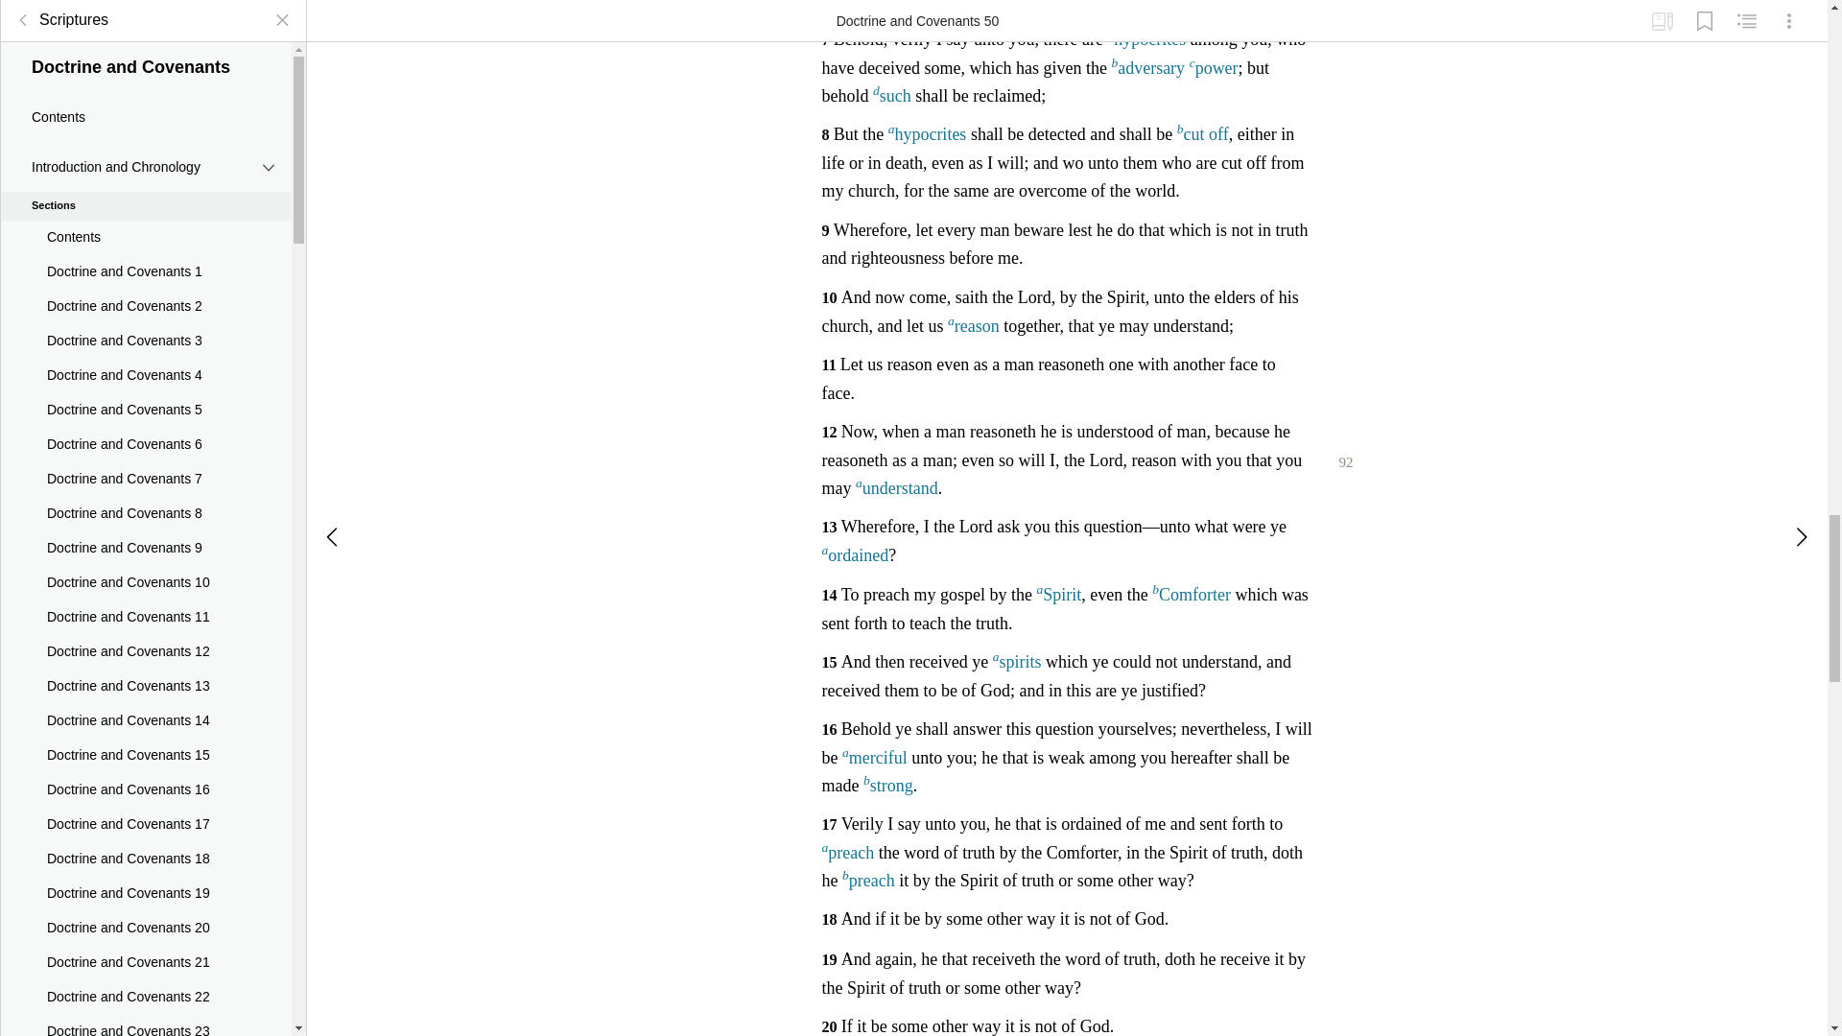 The width and height of the screenshot is (1842, 1036). I want to click on Doctrine and Covenants 33, so click(146, 380).